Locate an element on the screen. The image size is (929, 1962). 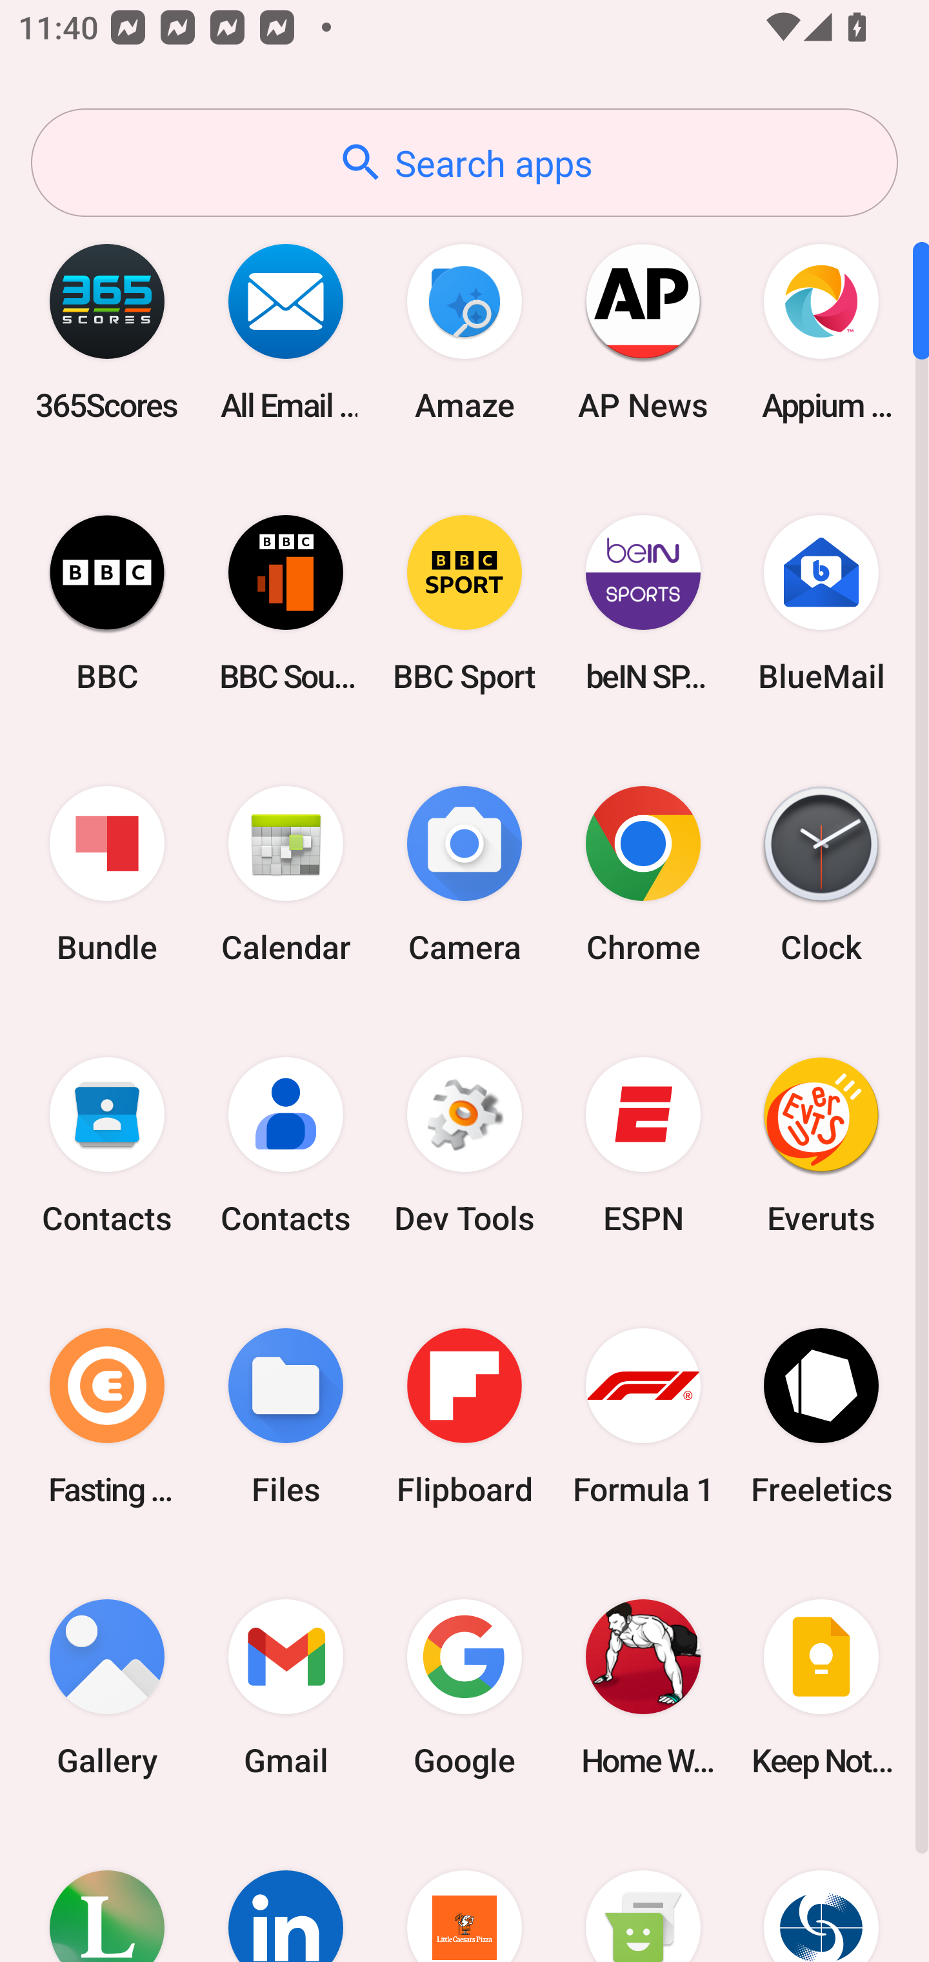
AP News is located at coordinates (643, 332).